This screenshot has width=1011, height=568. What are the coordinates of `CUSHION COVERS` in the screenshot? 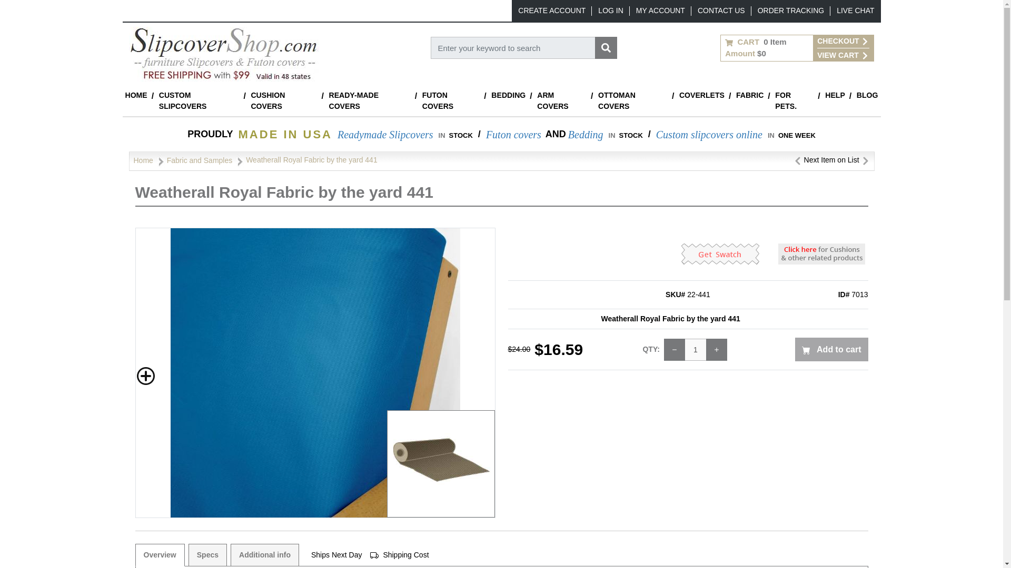 It's located at (283, 101).